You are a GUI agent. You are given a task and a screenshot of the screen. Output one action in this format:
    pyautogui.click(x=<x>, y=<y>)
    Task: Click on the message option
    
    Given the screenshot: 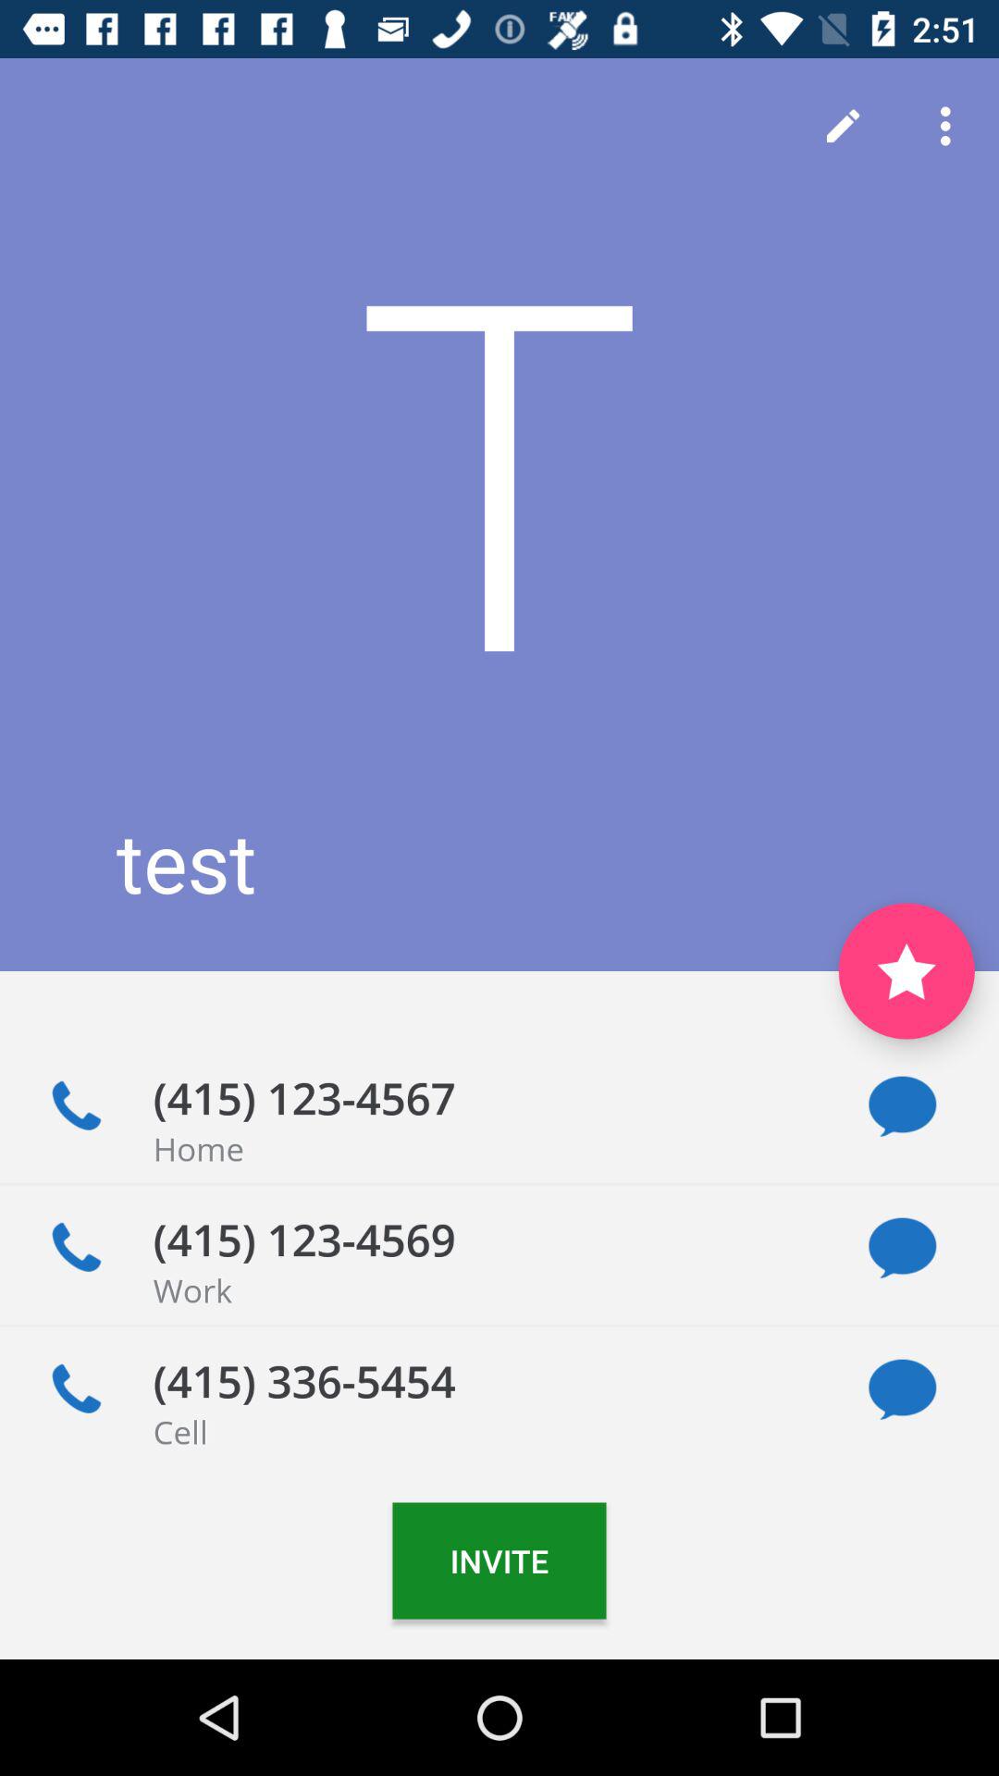 What is the action you would take?
    pyautogui.click(x=903, y=1389)
    